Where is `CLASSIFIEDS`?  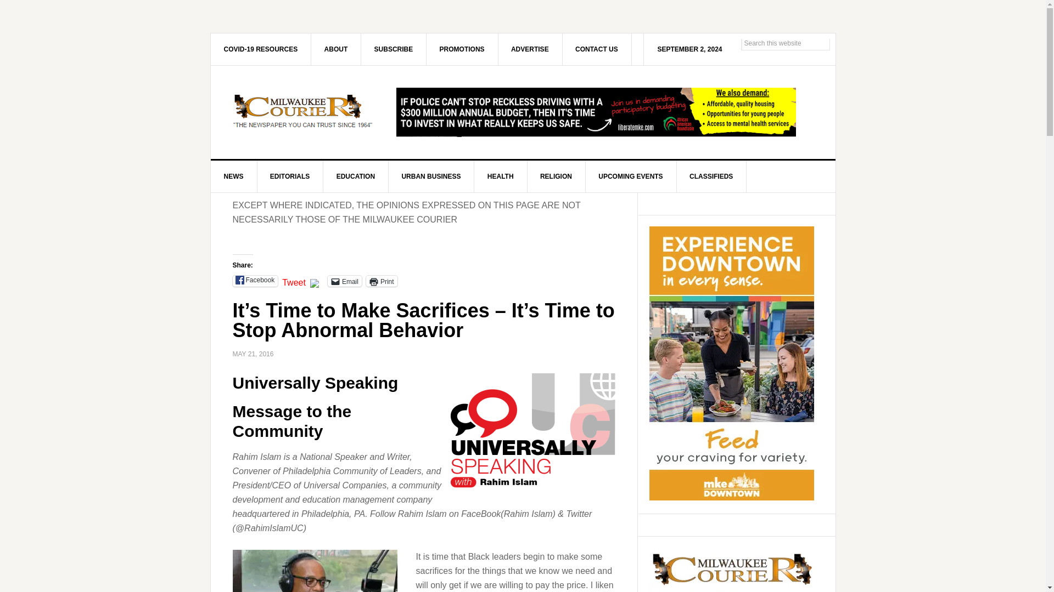
CLASSIFIEDS is located at coordinates (711, 177).